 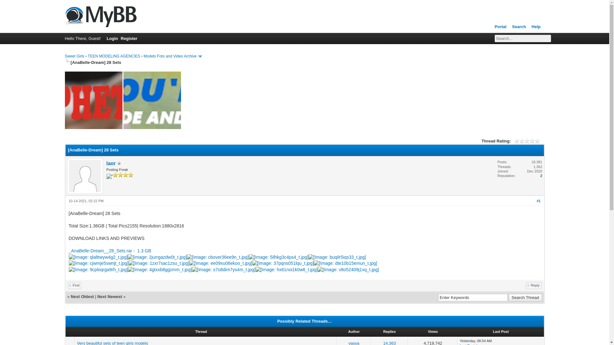 What do you see at coordinates (74, 56) in the screenshot?
I see `Sweet Girls` at bounding box center [74, 56].